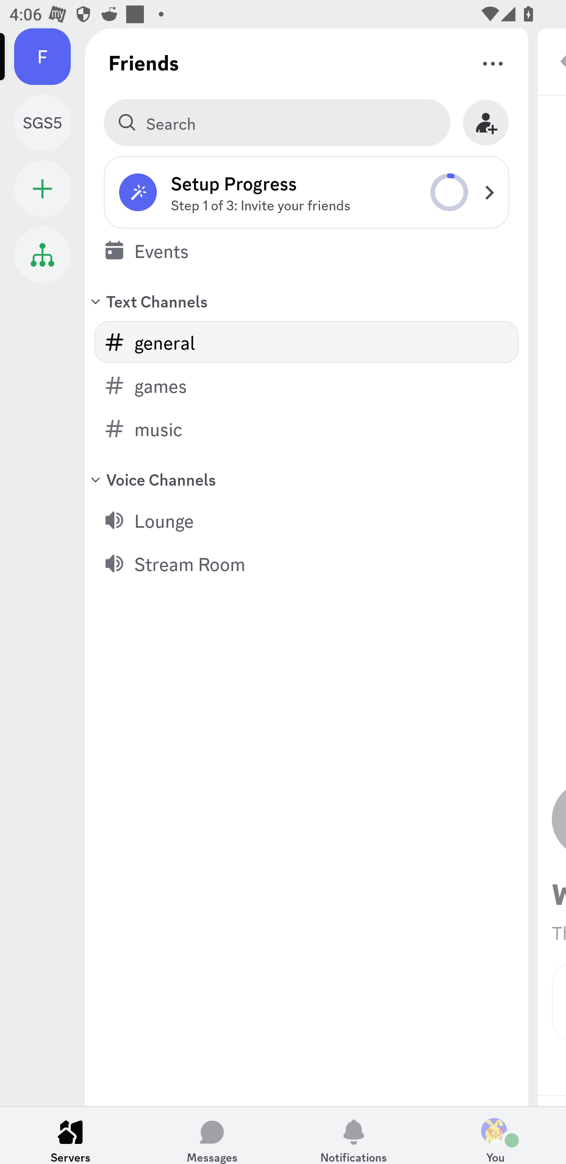  I want to click on general (text channel) general, so click(307, 342).